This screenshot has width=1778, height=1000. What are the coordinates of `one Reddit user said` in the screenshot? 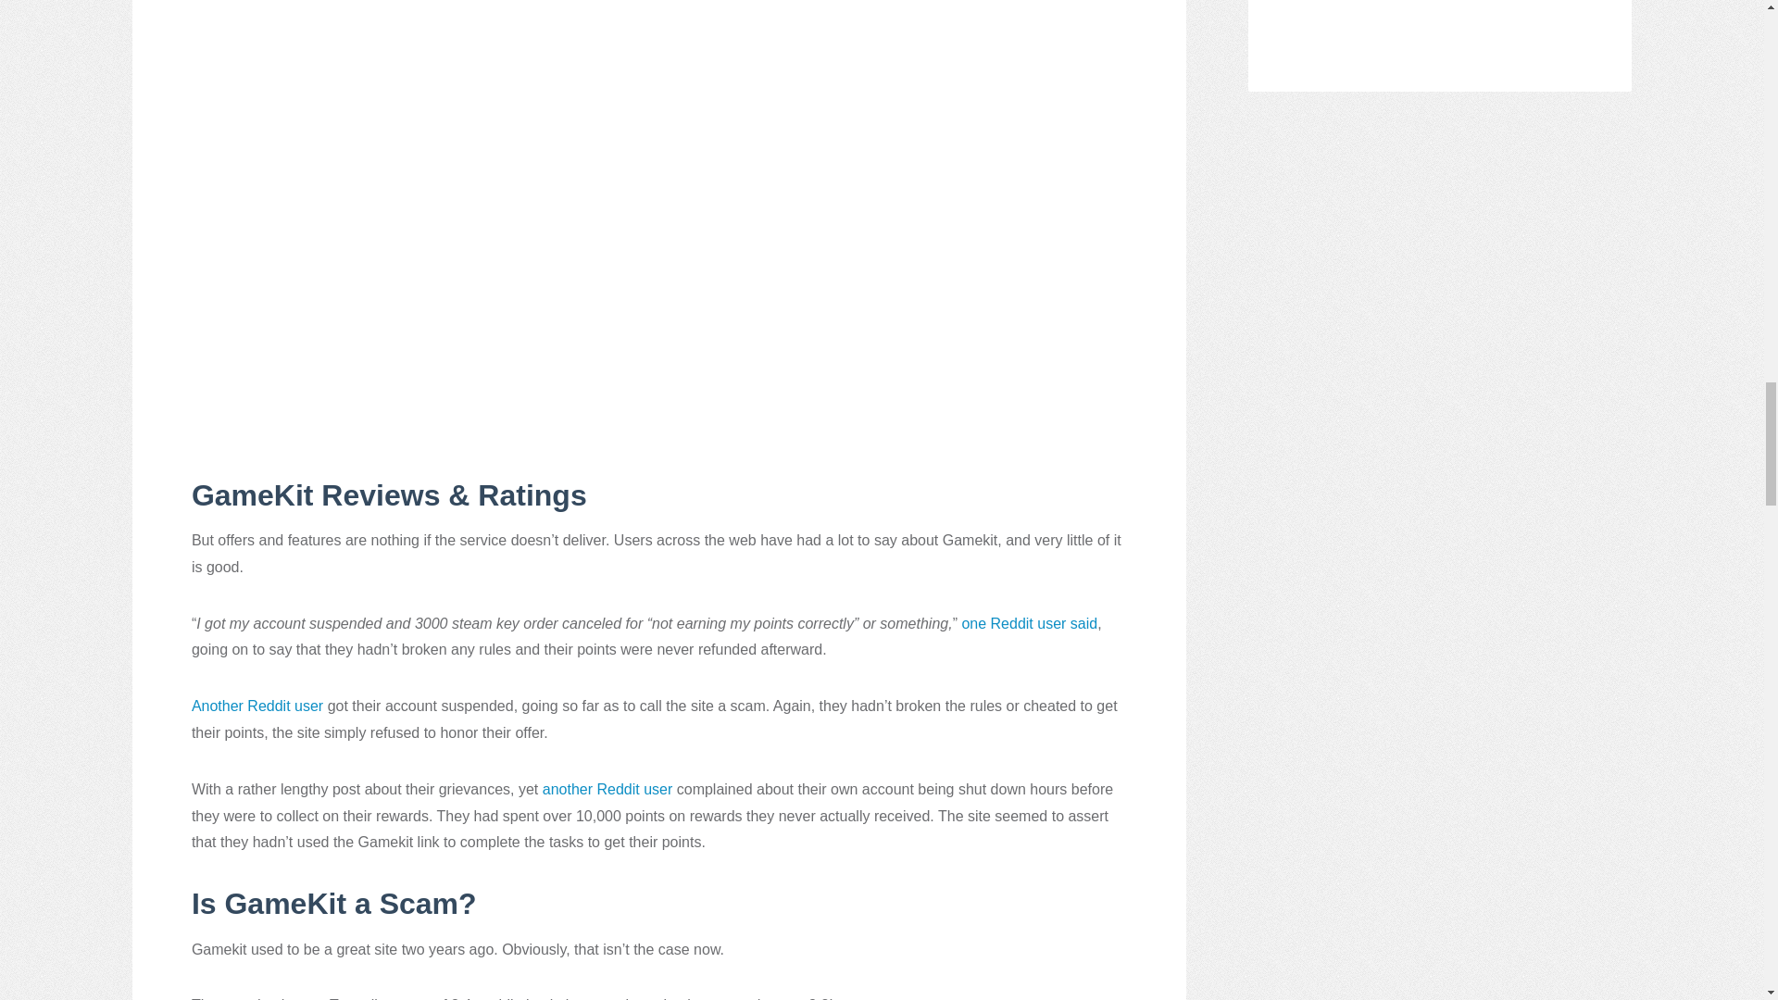 It's located at (1029, 623).